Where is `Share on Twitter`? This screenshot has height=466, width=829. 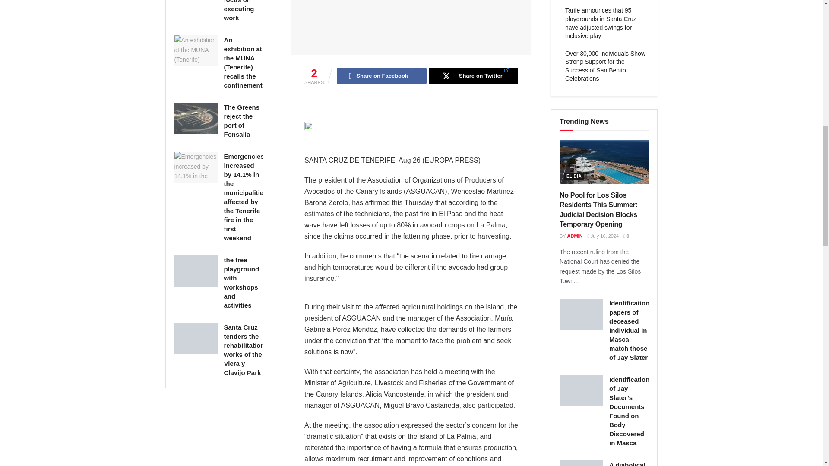 Share on Twitter is located at coordinates (473, 76).